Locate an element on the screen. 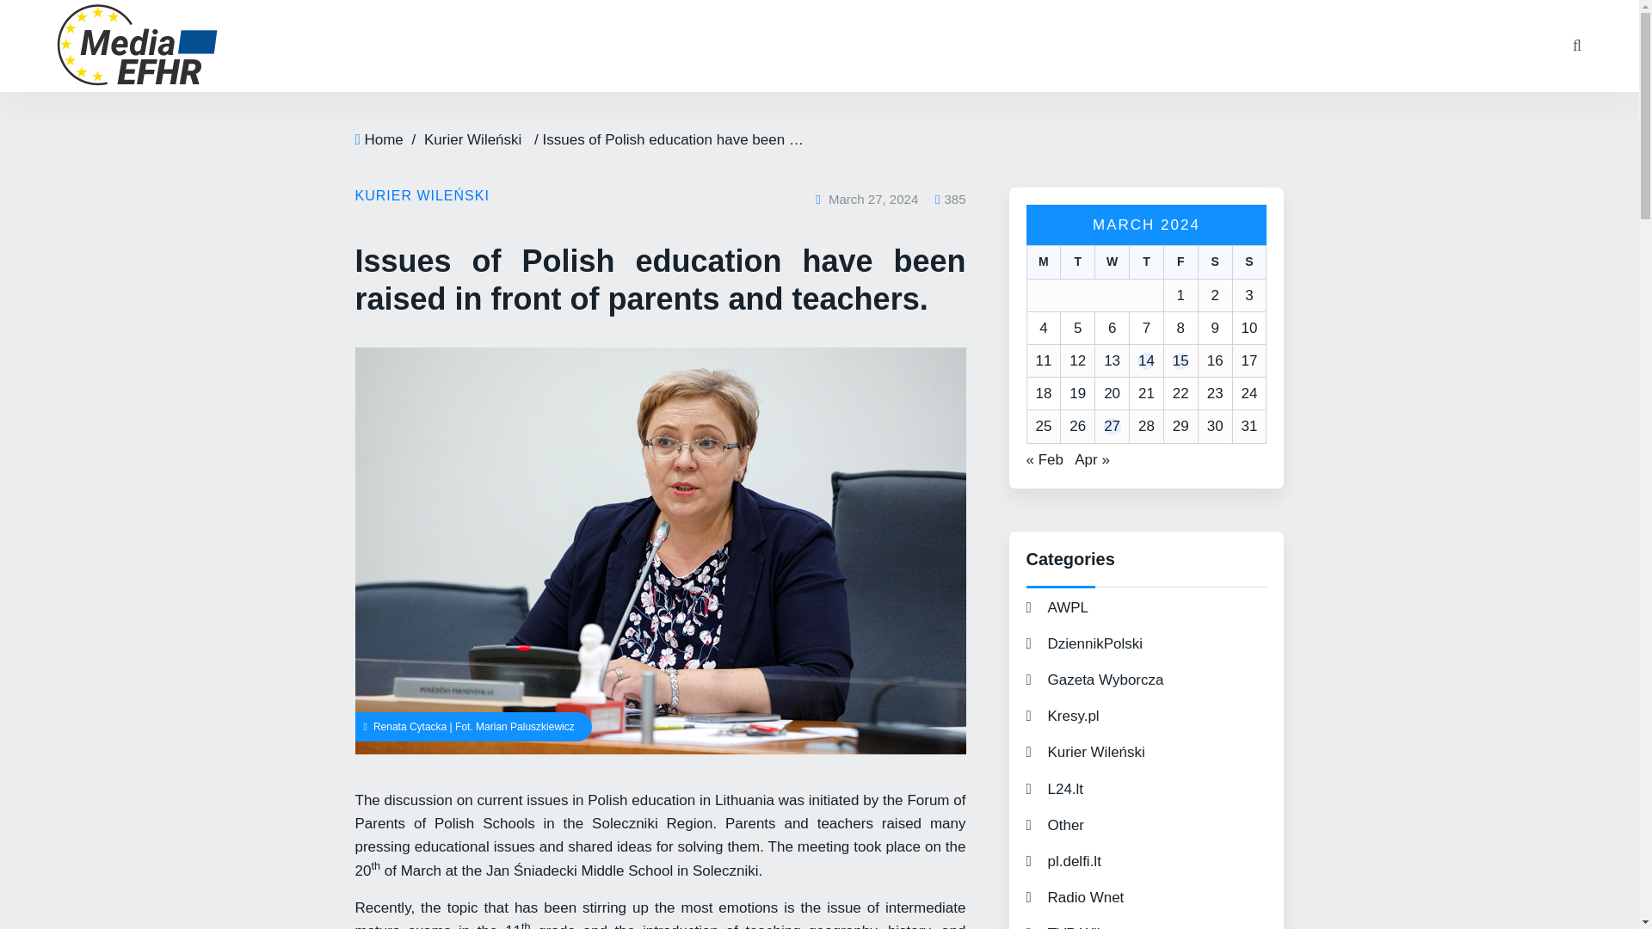 The image size is (1652, 929). Friday is located at coordinates (1180, 261).